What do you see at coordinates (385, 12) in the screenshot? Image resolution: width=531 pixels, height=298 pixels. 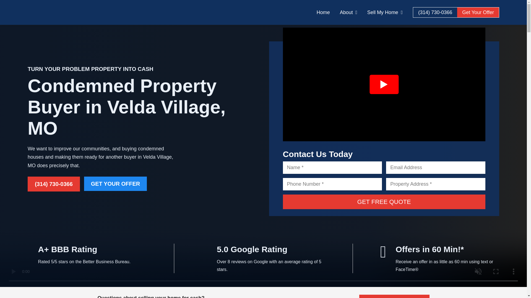 I see `Sell My Home` at bounding box center [385, 12].